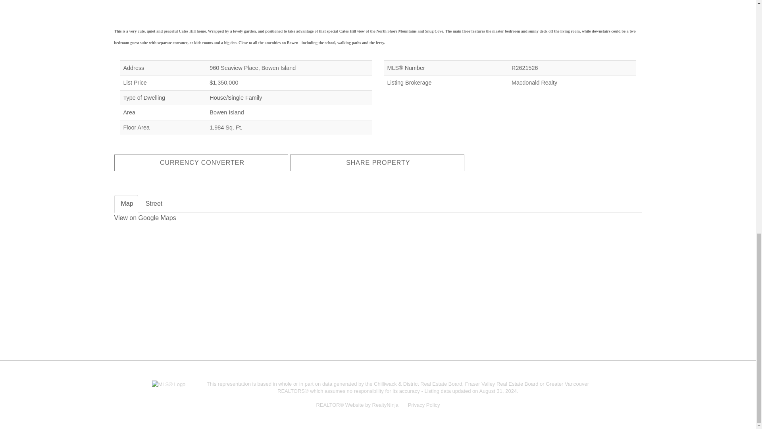 This screenshot has width=762, height=429. Describe the element at coordinates (377, 162) in the screenshot. I see `SHARE PROPERTY` at that location.